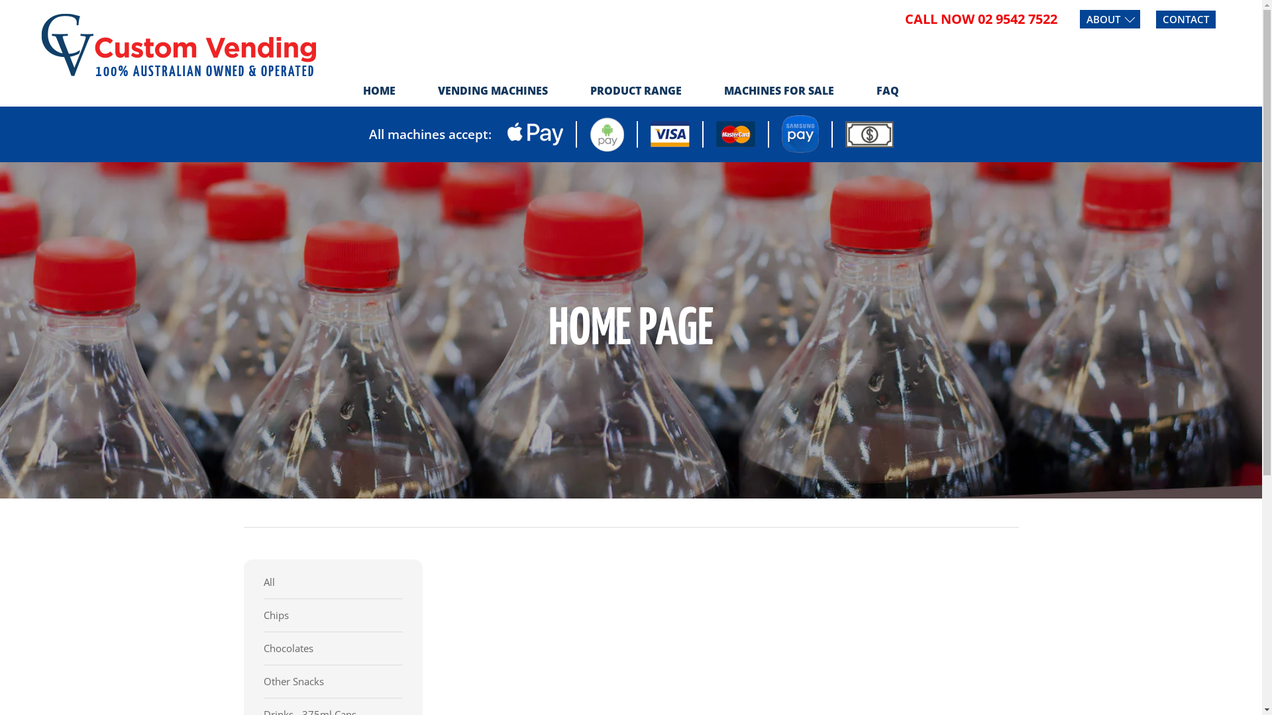  I want to click on All, so click(333, 583).